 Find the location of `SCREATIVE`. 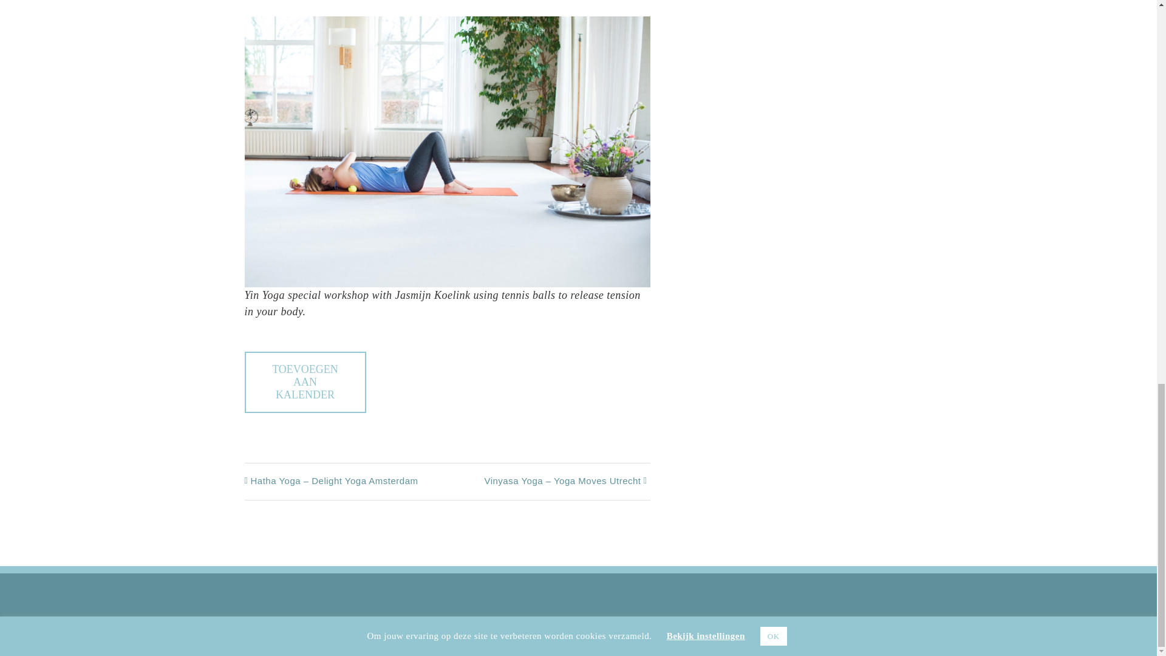

SCREATIVE is located at coordinates (611, 640).